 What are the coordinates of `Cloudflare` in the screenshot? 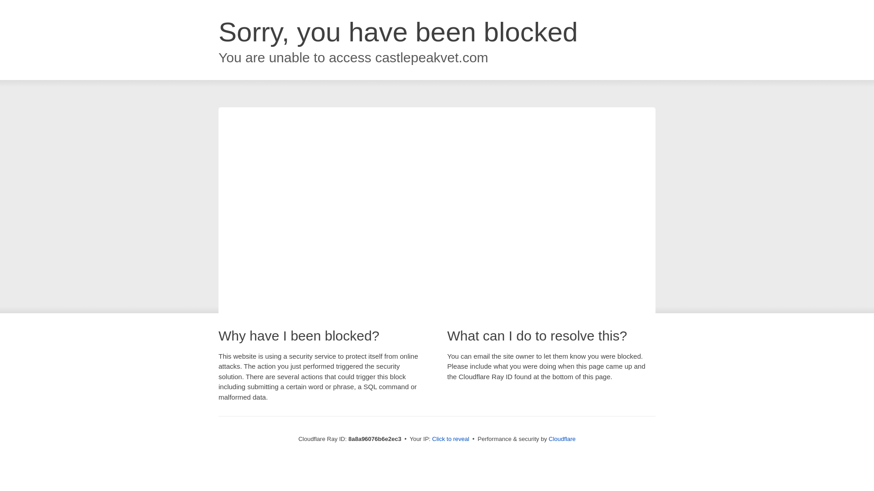 It's located at (562, 439).